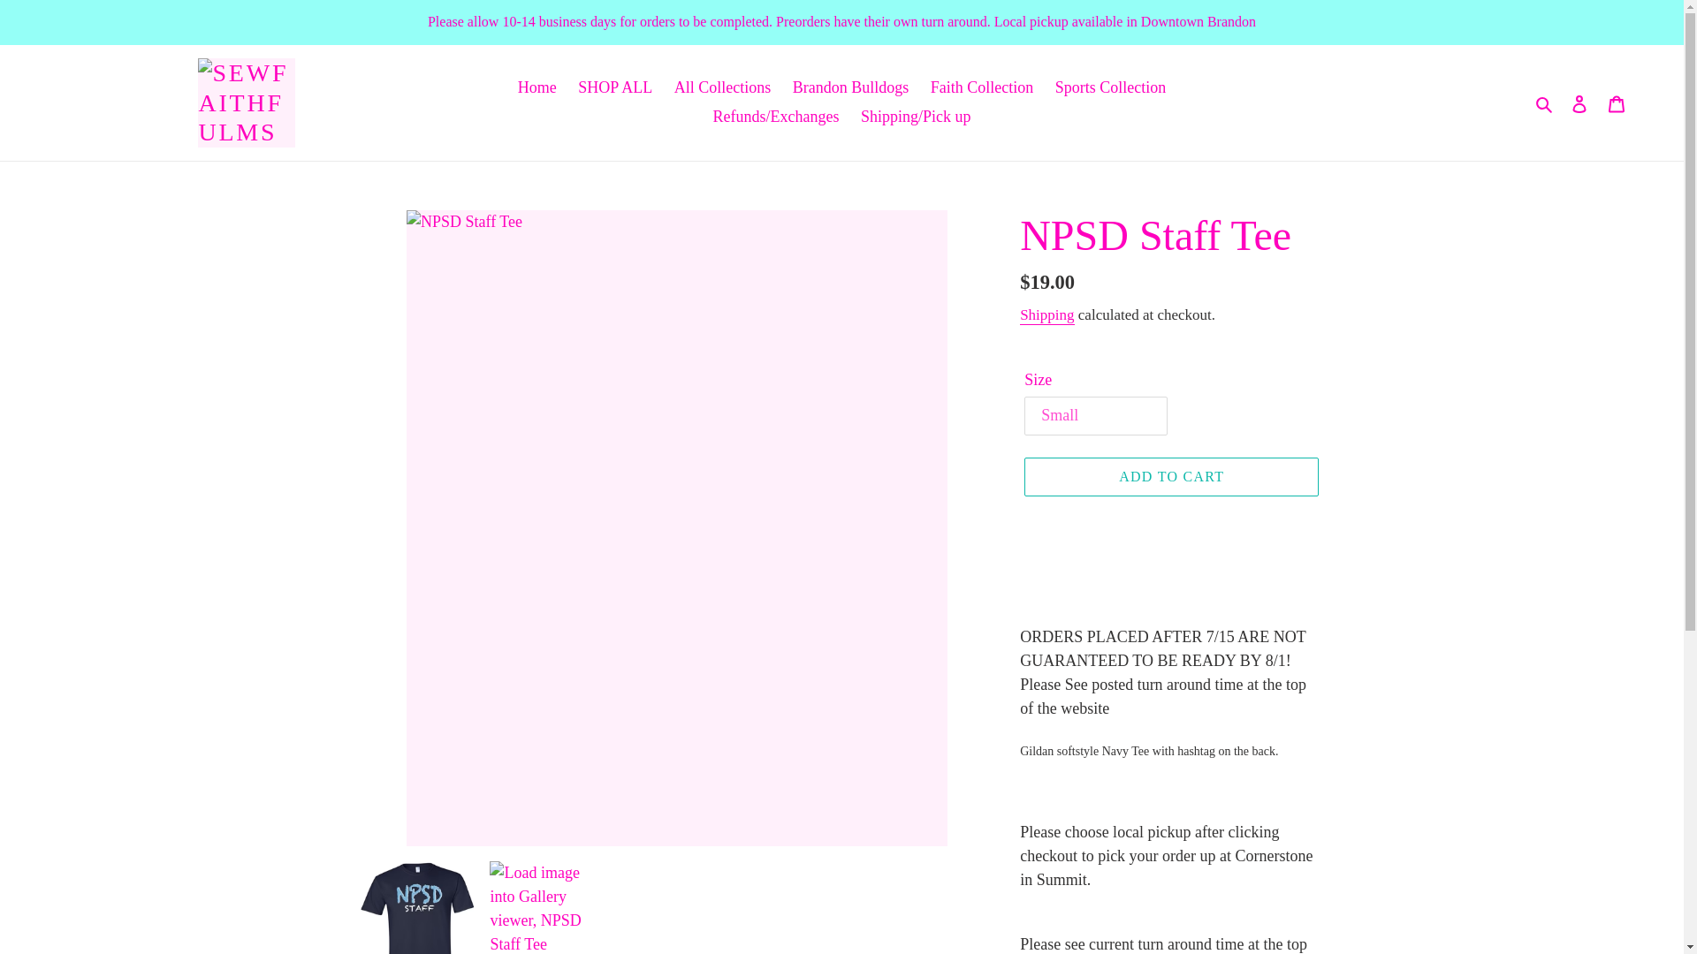 Image resolution: width=1697 pixels, height=954 pixels. I want to click on Search, so click(1545, 102).